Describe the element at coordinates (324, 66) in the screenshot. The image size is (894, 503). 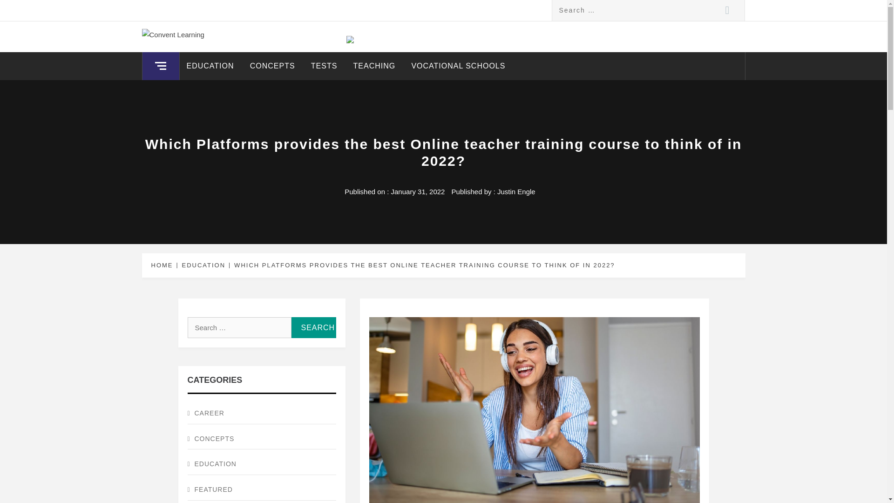
I see `TESTS` at that location.